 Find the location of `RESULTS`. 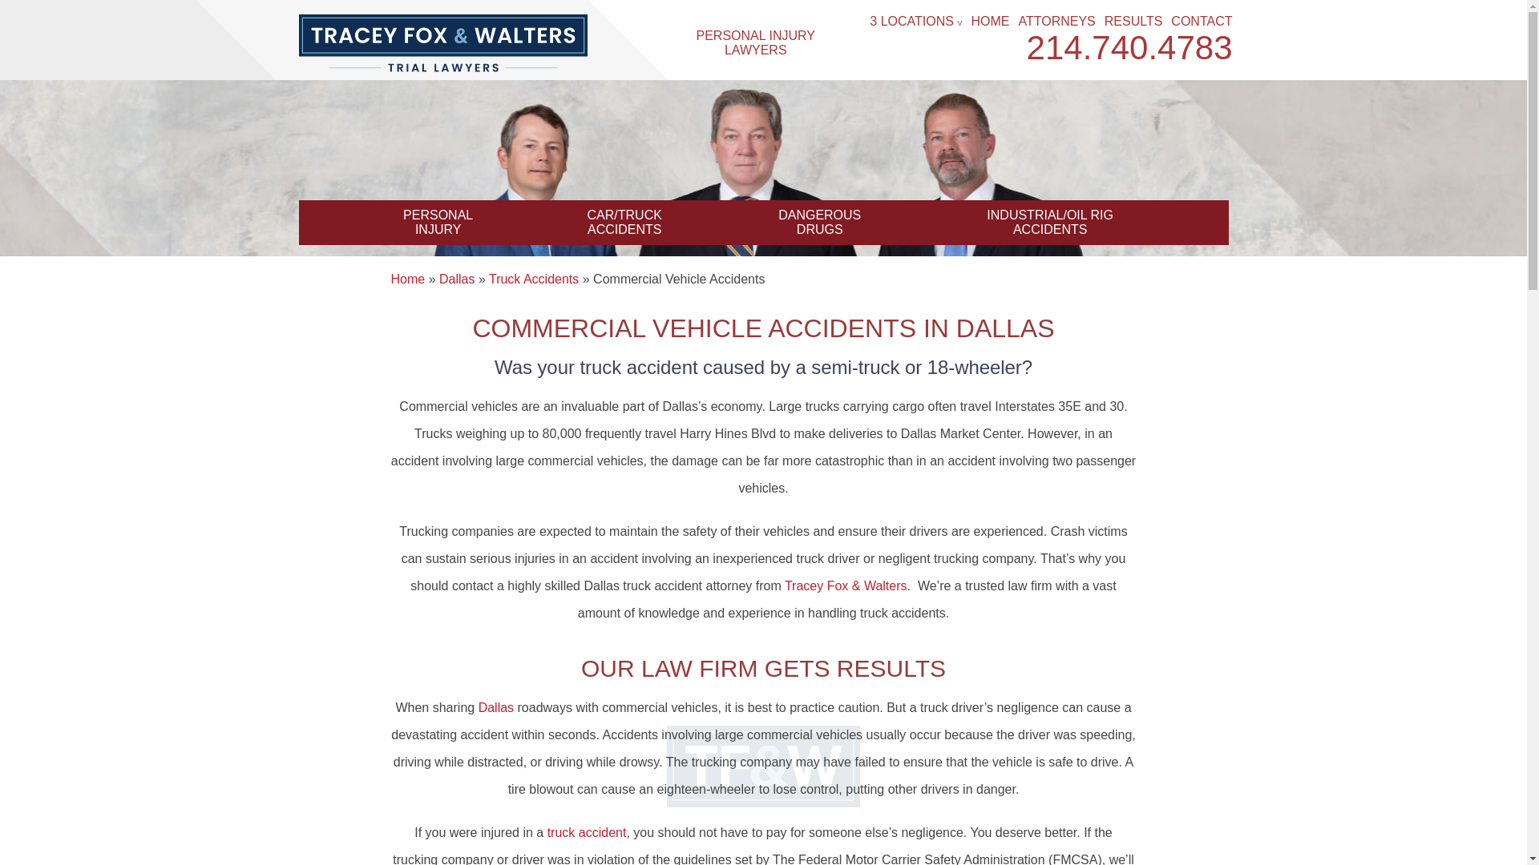

RESULTS is located at coordinates (587, 832).